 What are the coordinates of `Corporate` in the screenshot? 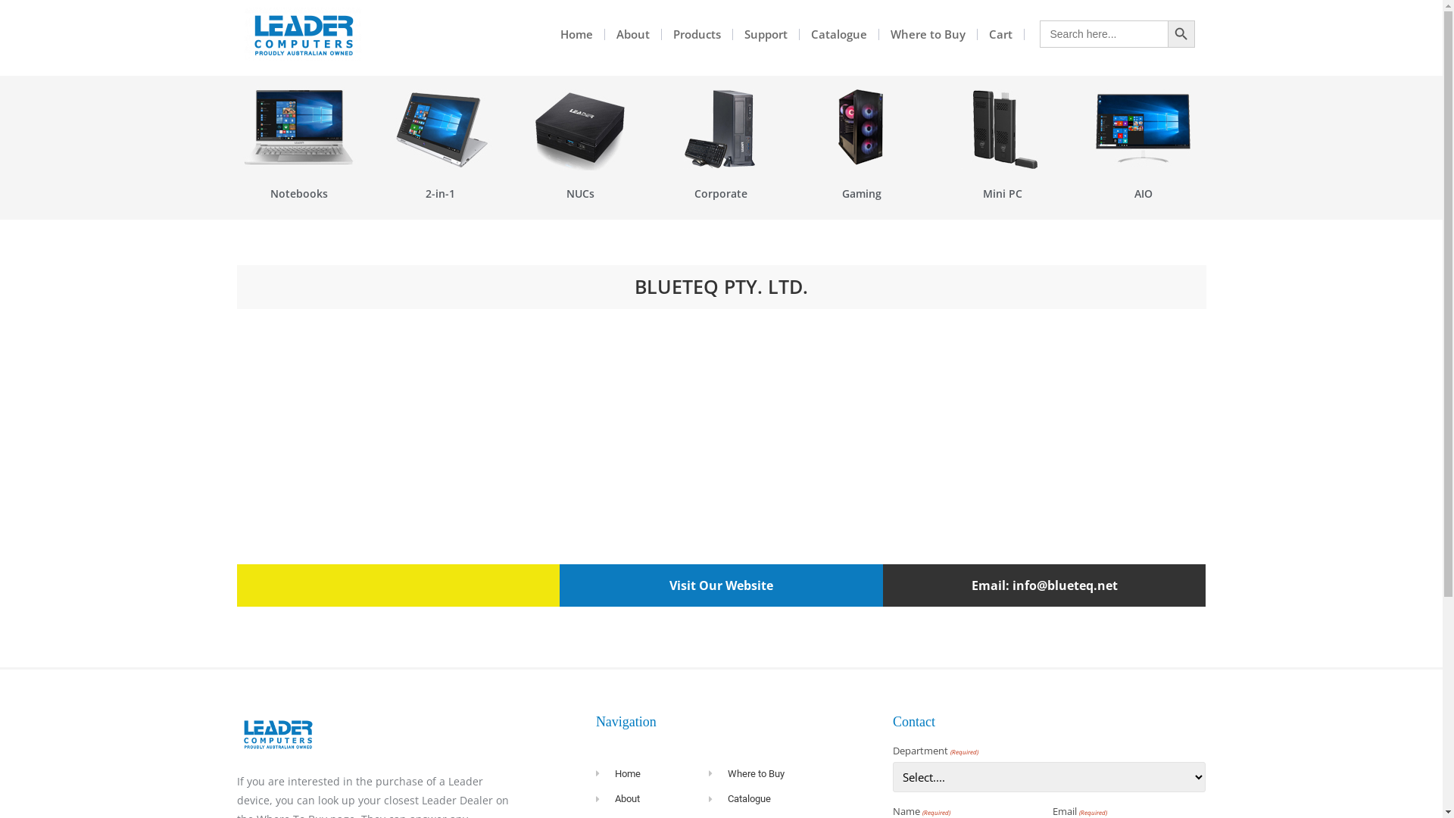 It's located at (721, 194).